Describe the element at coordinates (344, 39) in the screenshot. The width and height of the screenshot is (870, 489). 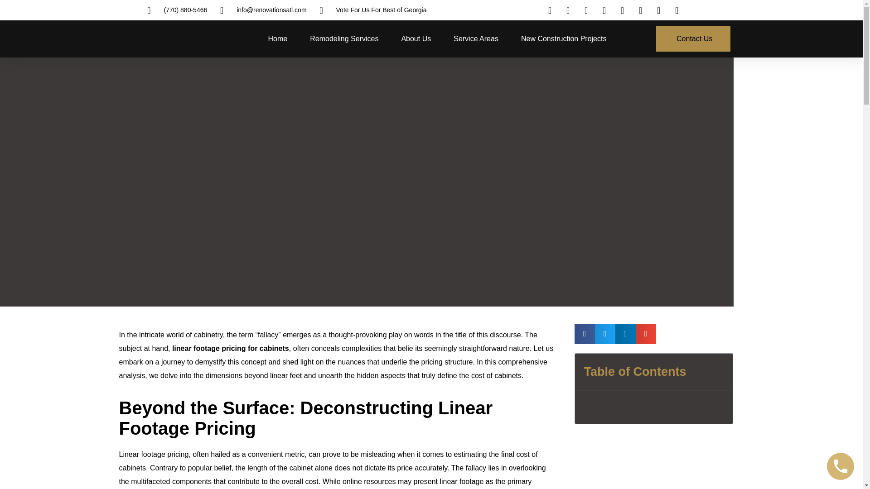
I see `Remodeling Services` at that location.